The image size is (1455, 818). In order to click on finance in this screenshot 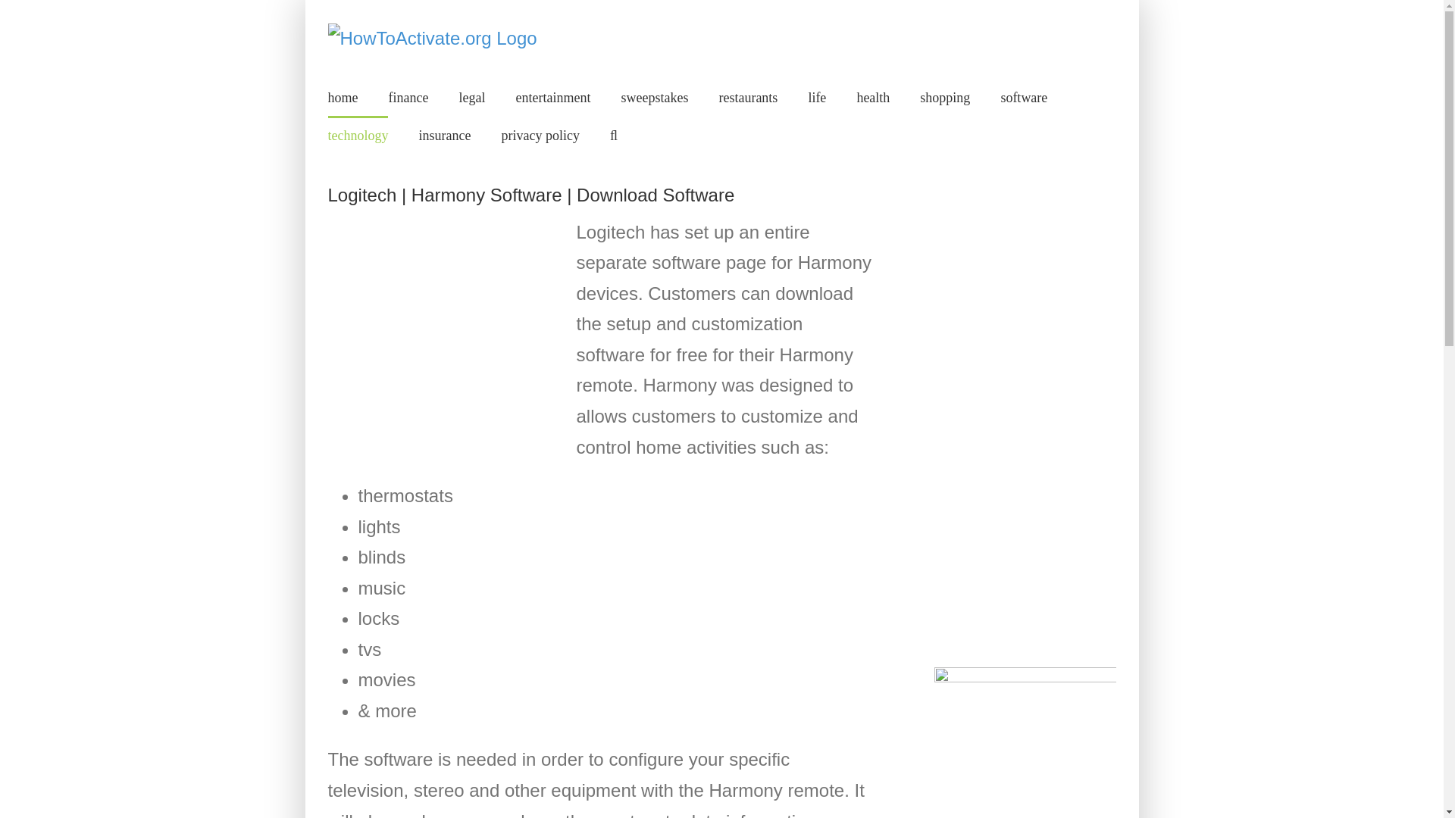, I will do `click(408, 97)`.